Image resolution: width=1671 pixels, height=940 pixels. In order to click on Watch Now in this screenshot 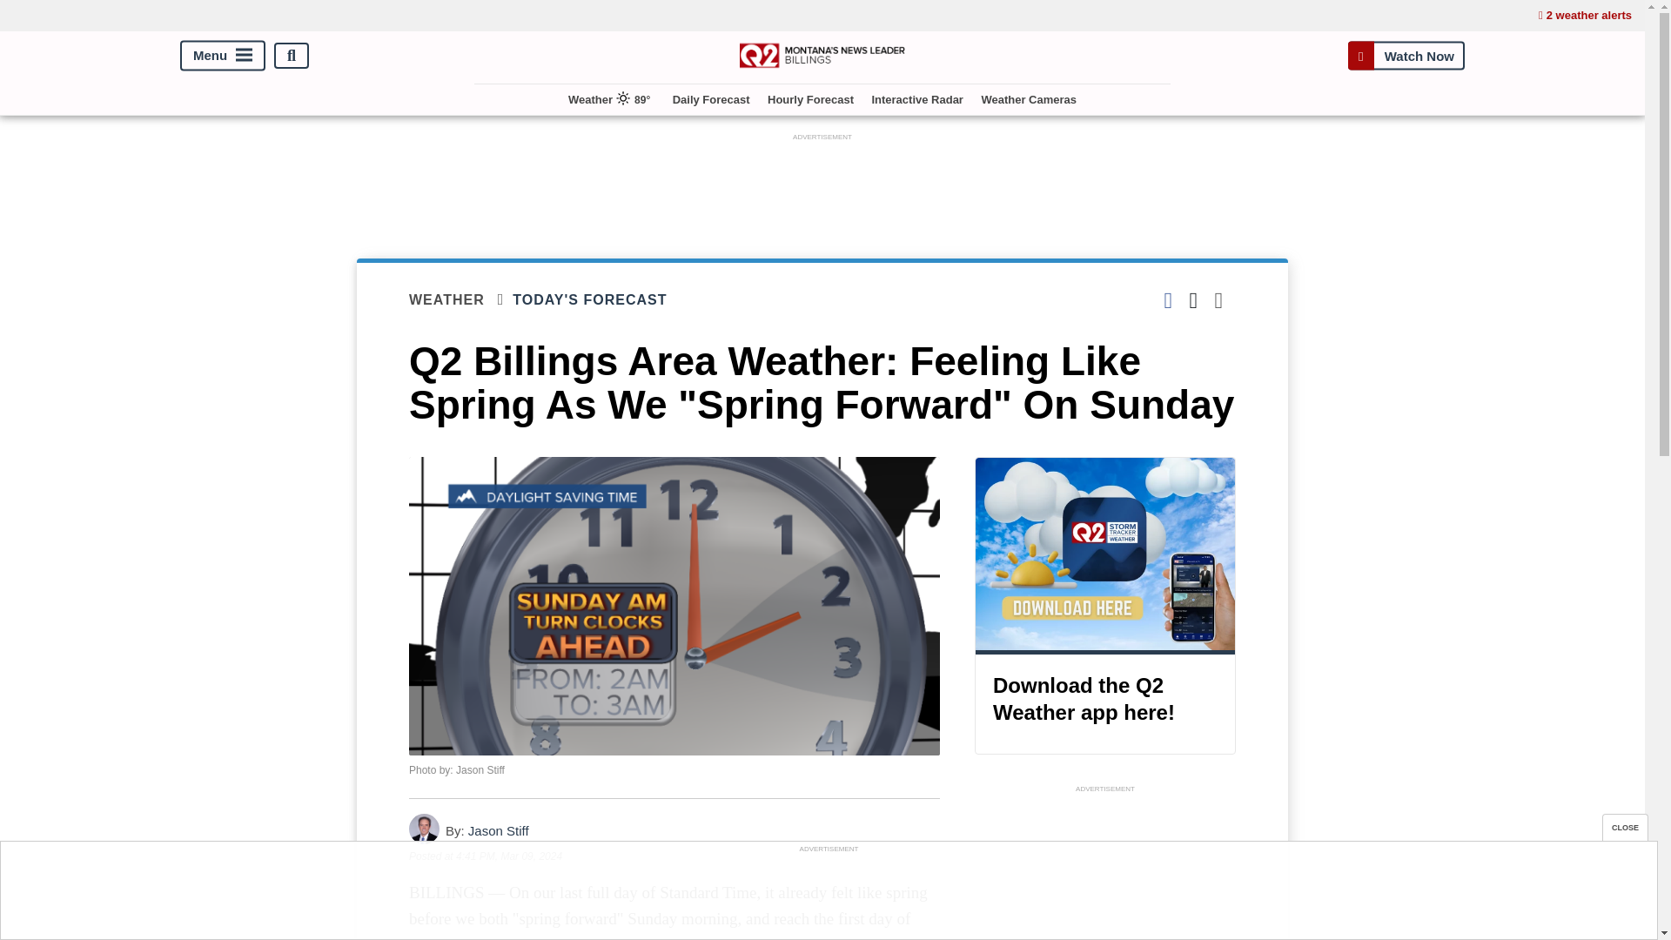, I will do `click(1406, 56)`.